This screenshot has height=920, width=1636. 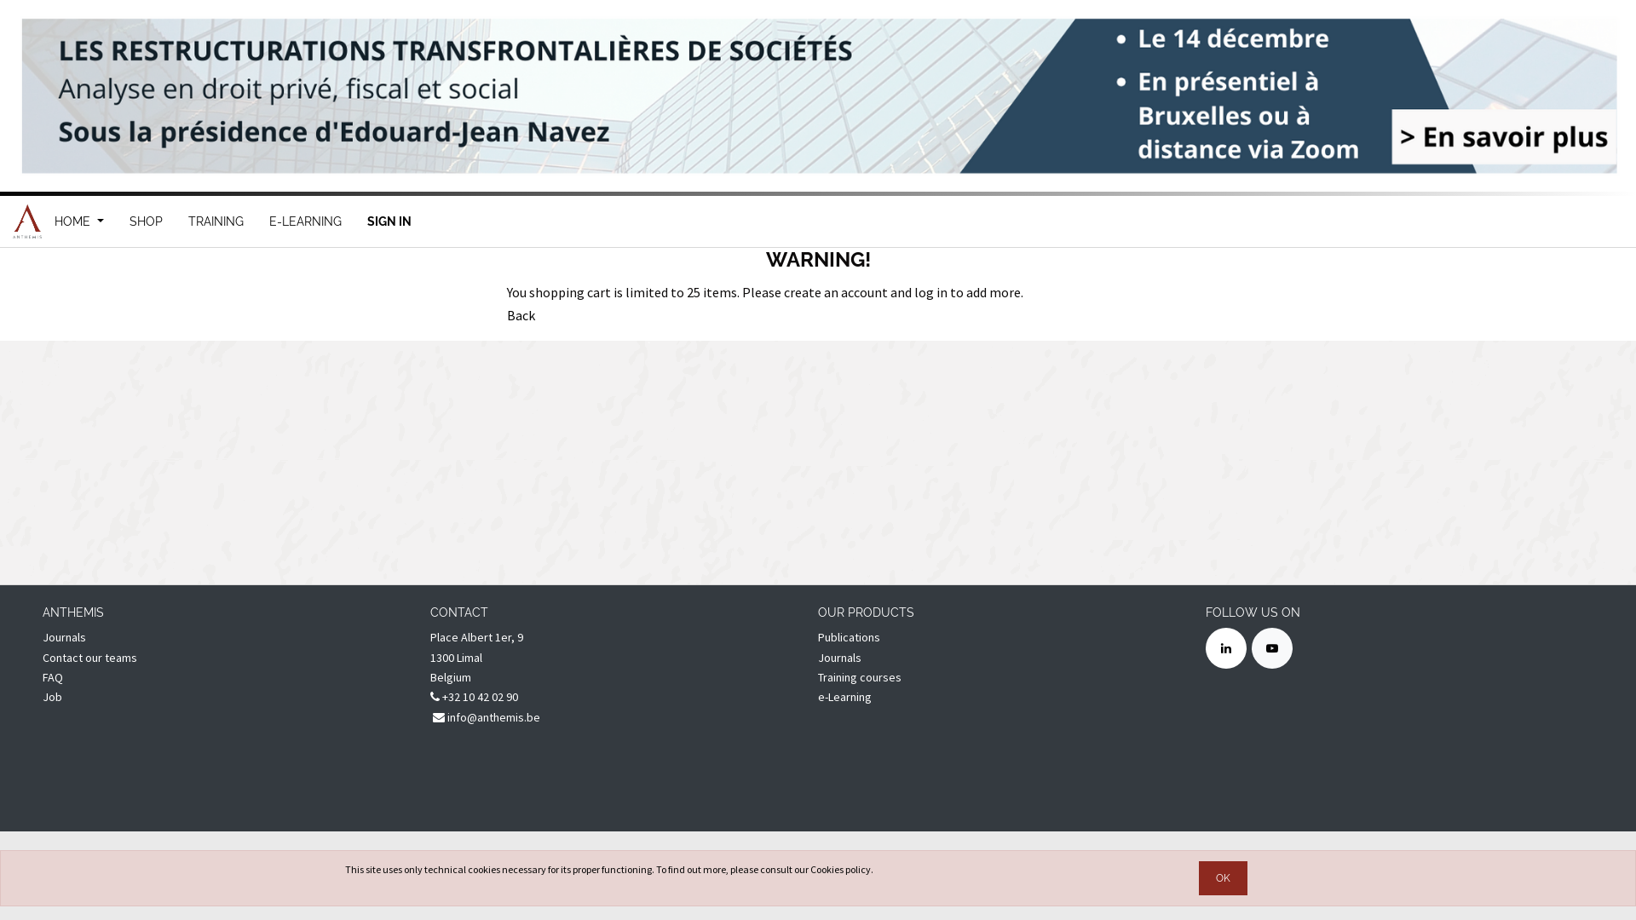 What do you see at coordinates (389, 221) in the screenshot?
I see `SIGN IN` at bounding box center [389, 221].